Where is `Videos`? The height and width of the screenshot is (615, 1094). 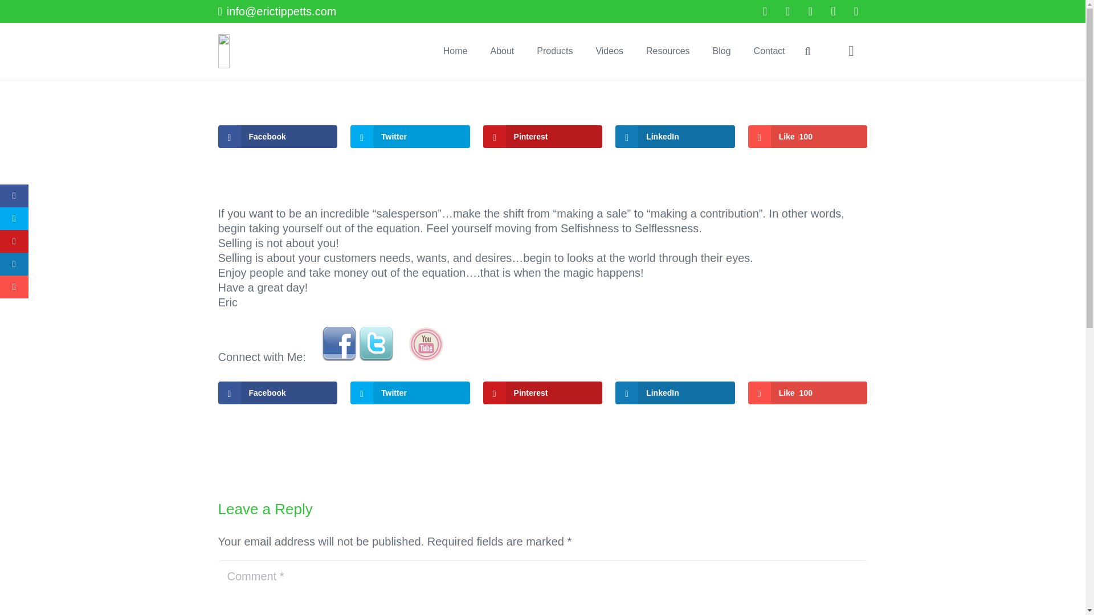 Videos is located at coordinates (609, 51).